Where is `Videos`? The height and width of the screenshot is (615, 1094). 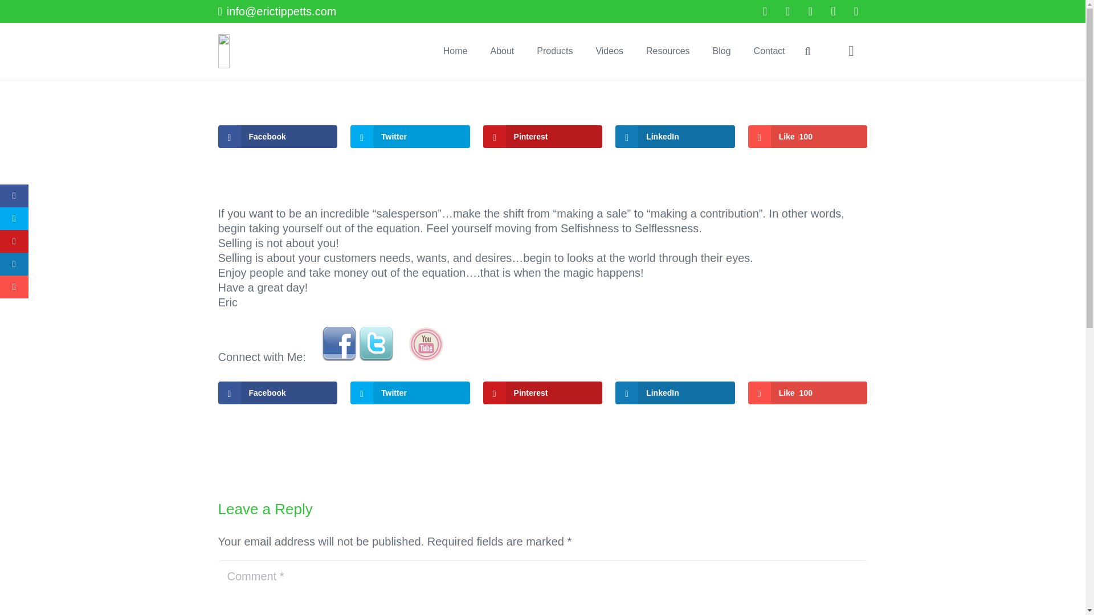 Videos is located at coordinates (609, 51).